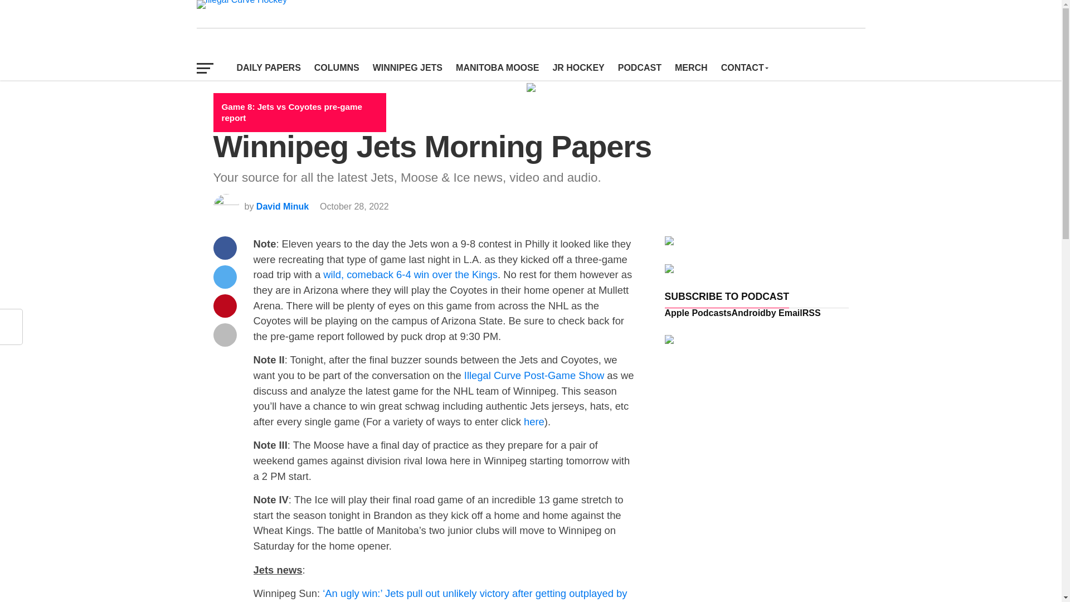 The image size is (1070, 602). I want to click on Subscribe on Android, so click(749, 313).